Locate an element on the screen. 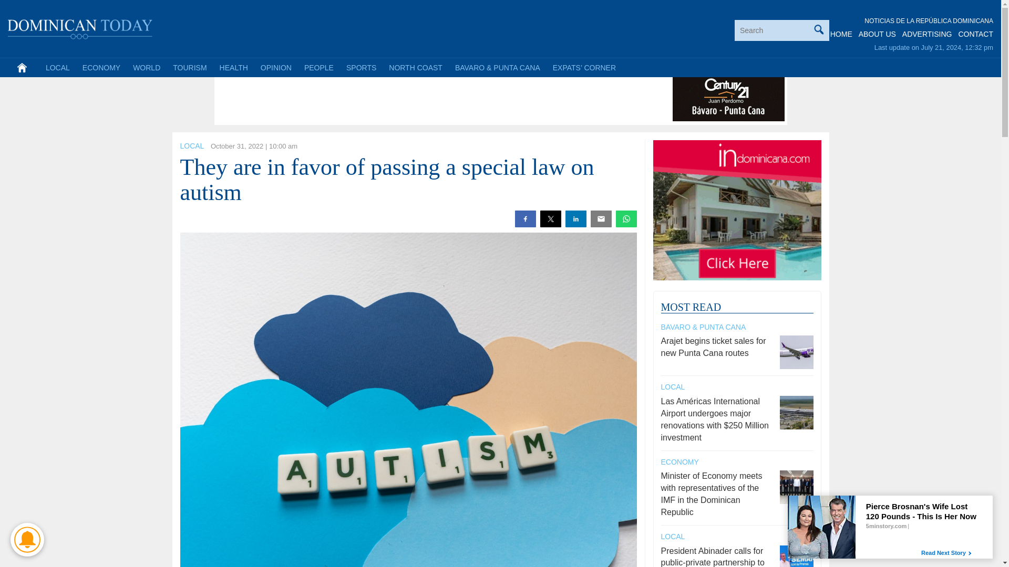 The height and width of the screenshot is (567, 1009). CONTACT is located at coordinates (975, 34).